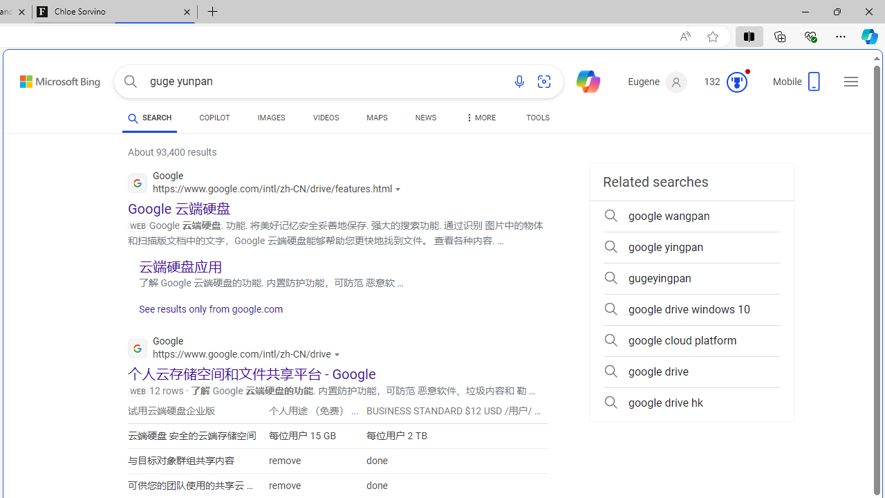  Describe the element at coordinates (425, 120) in the screenshot. I see `NEWS` at that location.